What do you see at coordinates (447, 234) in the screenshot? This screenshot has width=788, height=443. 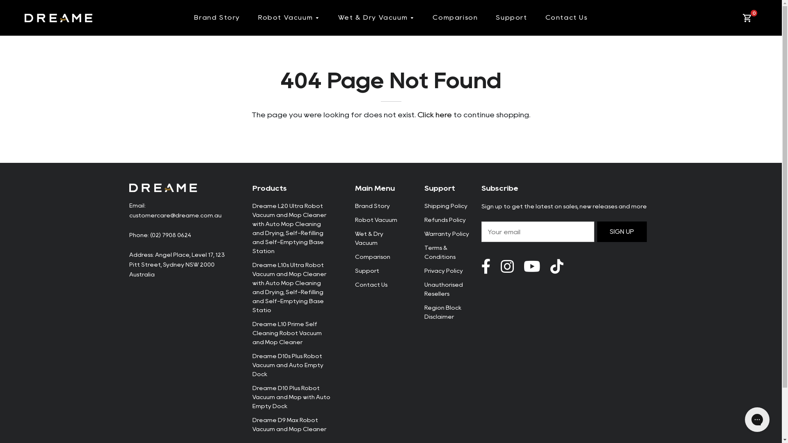 I see `Warranty Policy` at bounding box center [447, 234].